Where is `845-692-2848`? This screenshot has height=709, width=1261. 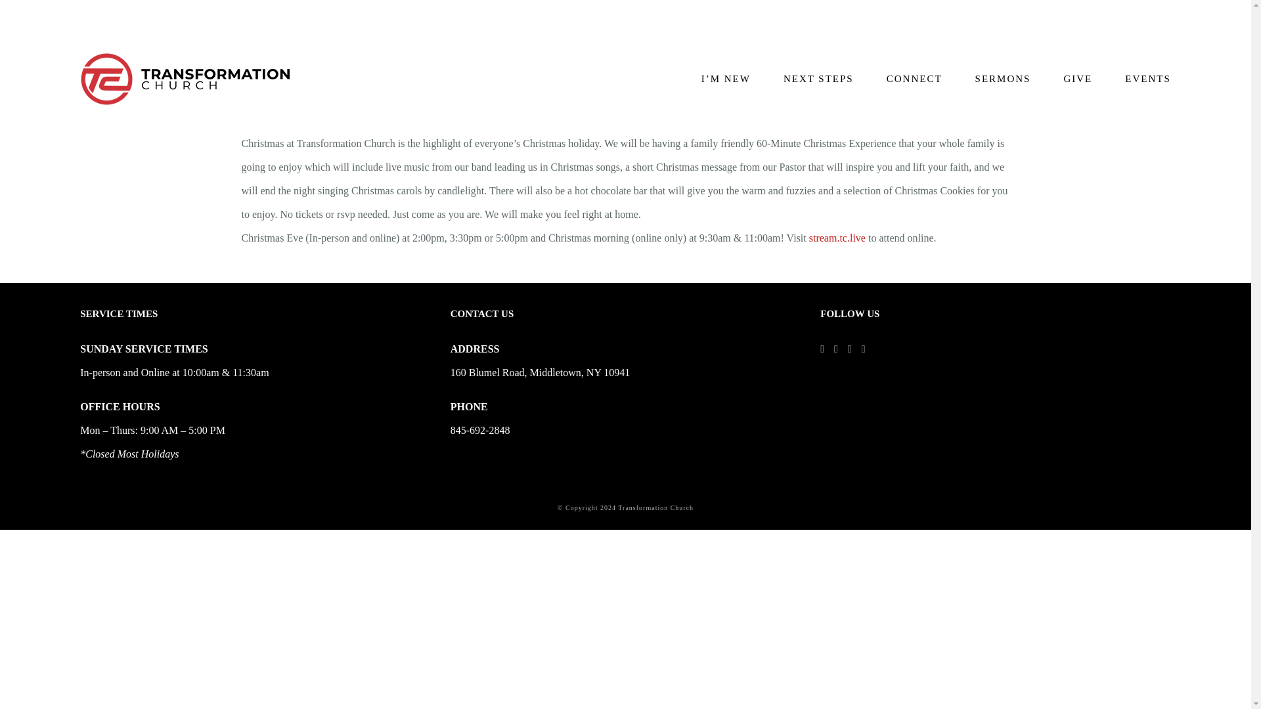
845-692-2848 is located at coordinates (480, 430).